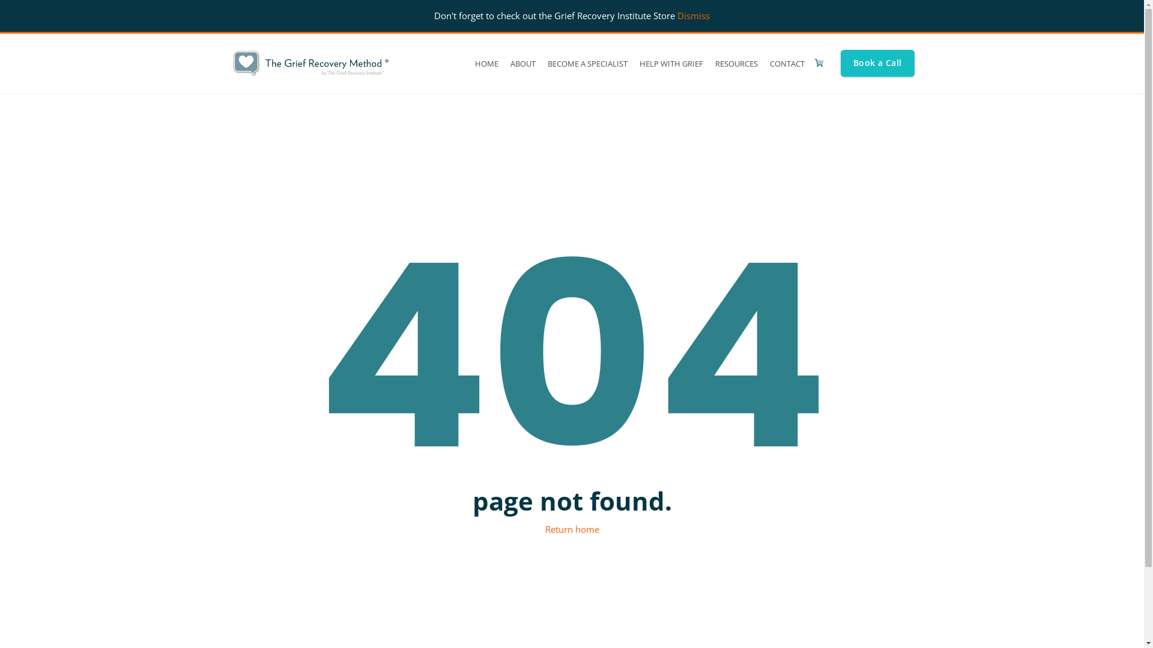 This screenshot has width=1153, height=648. Describe the element at coordinates (587, 64) in the screenshot. I see `BECOME A SPECIALIST` at that location.